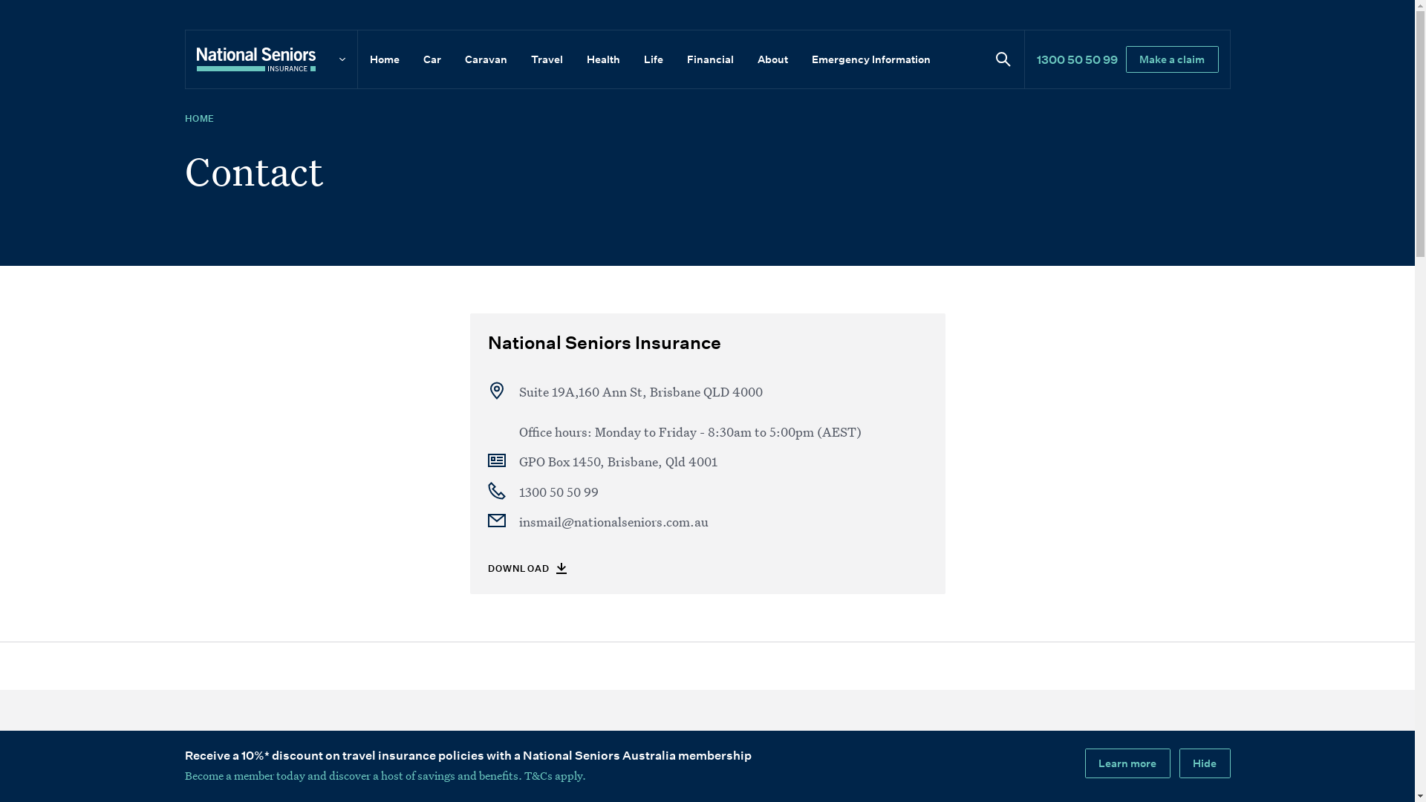  I want to click on Emergency Information, so click(870, 59).